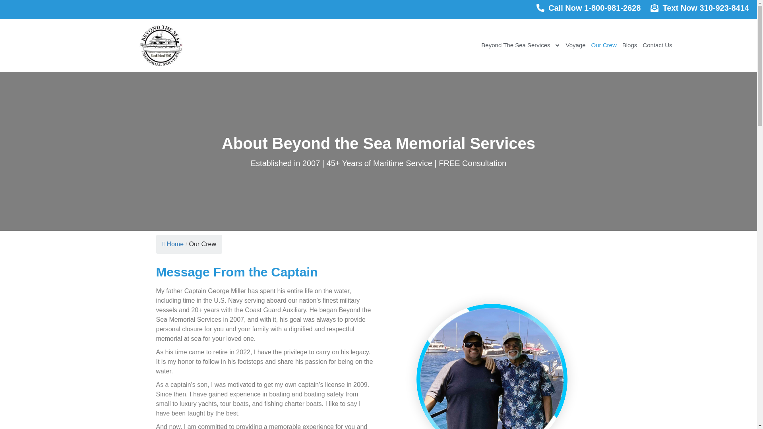 This screenshot has height=429, width=763. Describe the element at coordinates (172, 244) in the screenshot. I see `Home` at that location.